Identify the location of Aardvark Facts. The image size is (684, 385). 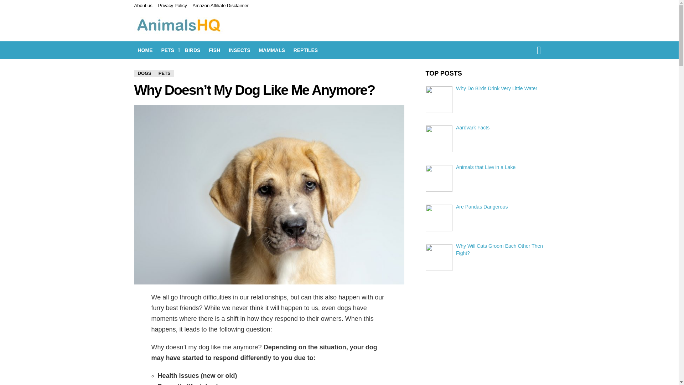
(473, 128).